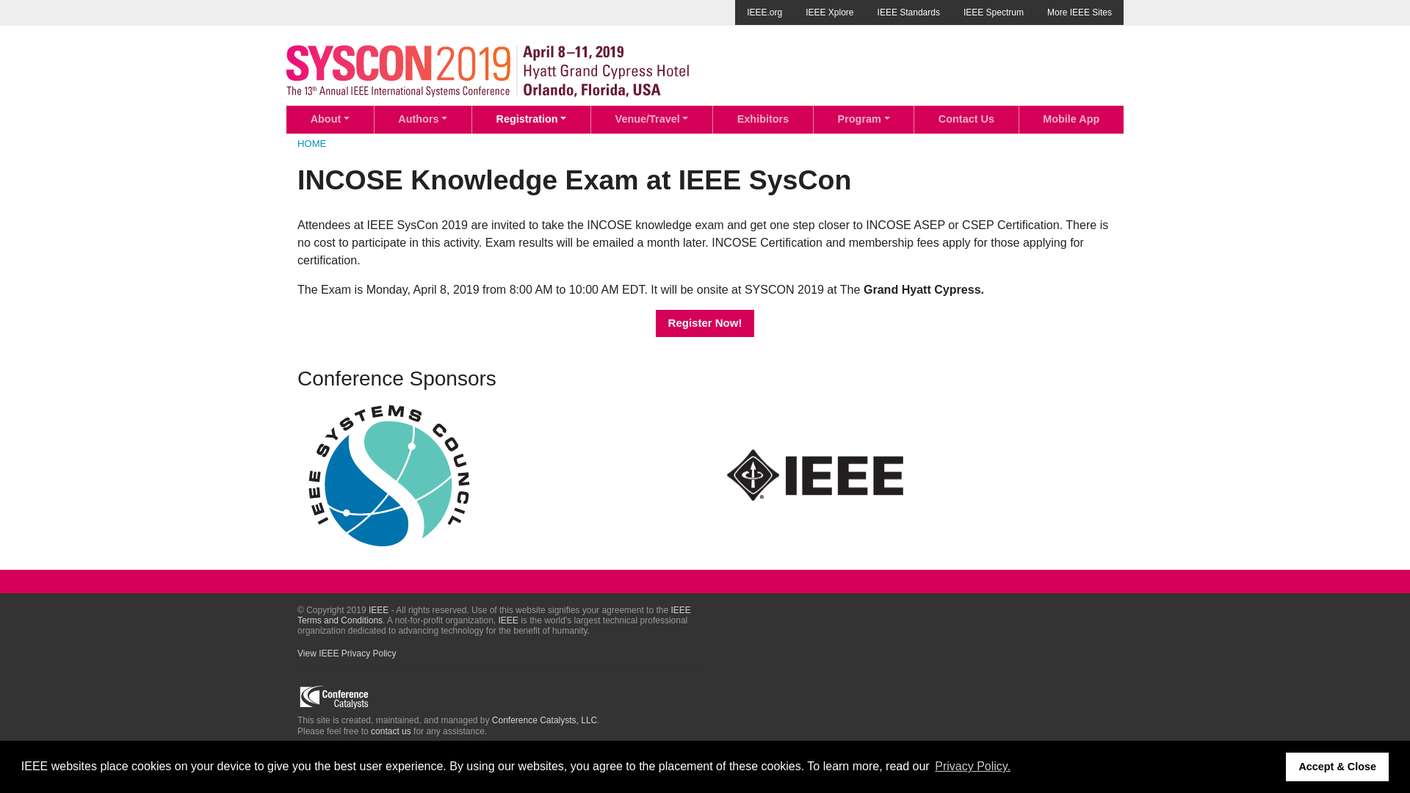  I want to click on IEEE Xplore website, so click(829, 12).